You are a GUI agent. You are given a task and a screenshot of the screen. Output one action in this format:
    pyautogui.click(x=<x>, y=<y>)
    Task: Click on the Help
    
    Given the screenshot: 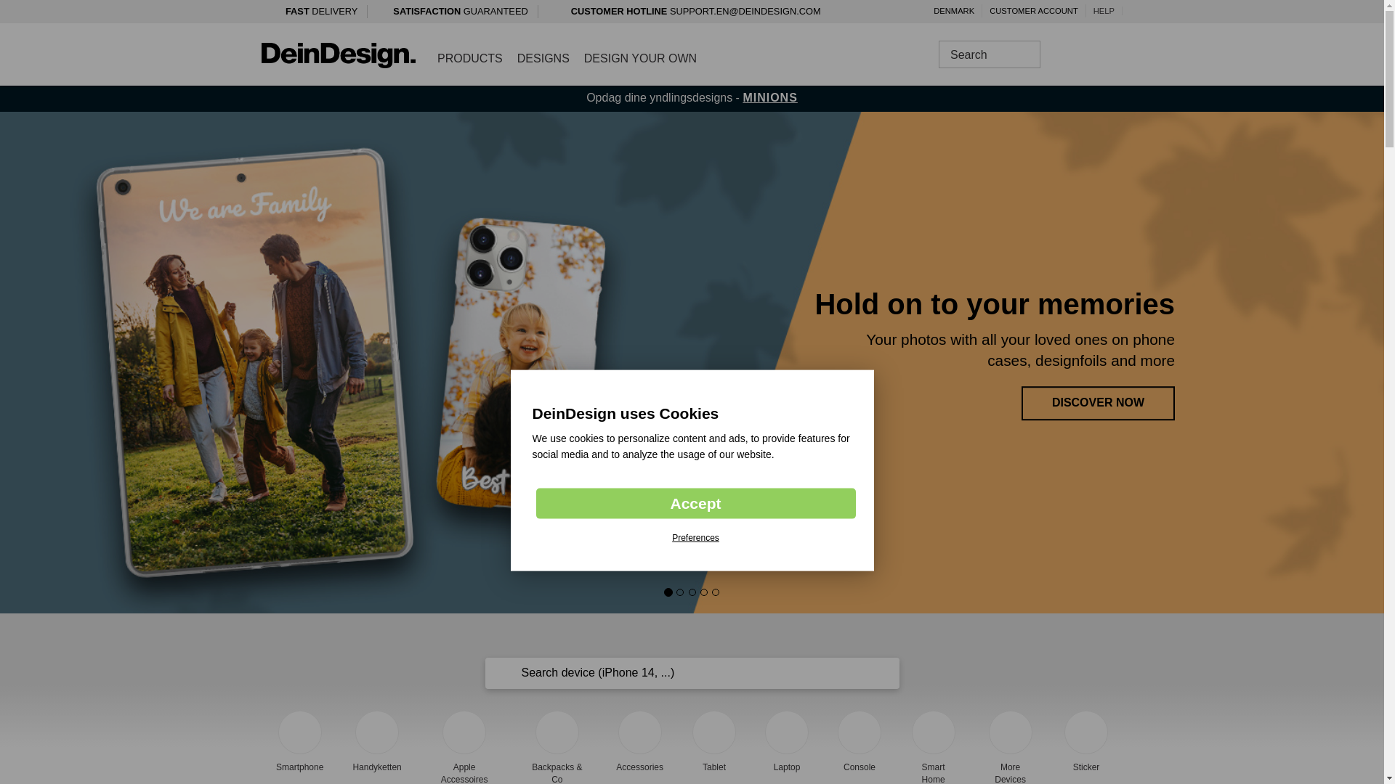 What is the action you would take?
    pyautogui.click(x=1104, y=10)
    